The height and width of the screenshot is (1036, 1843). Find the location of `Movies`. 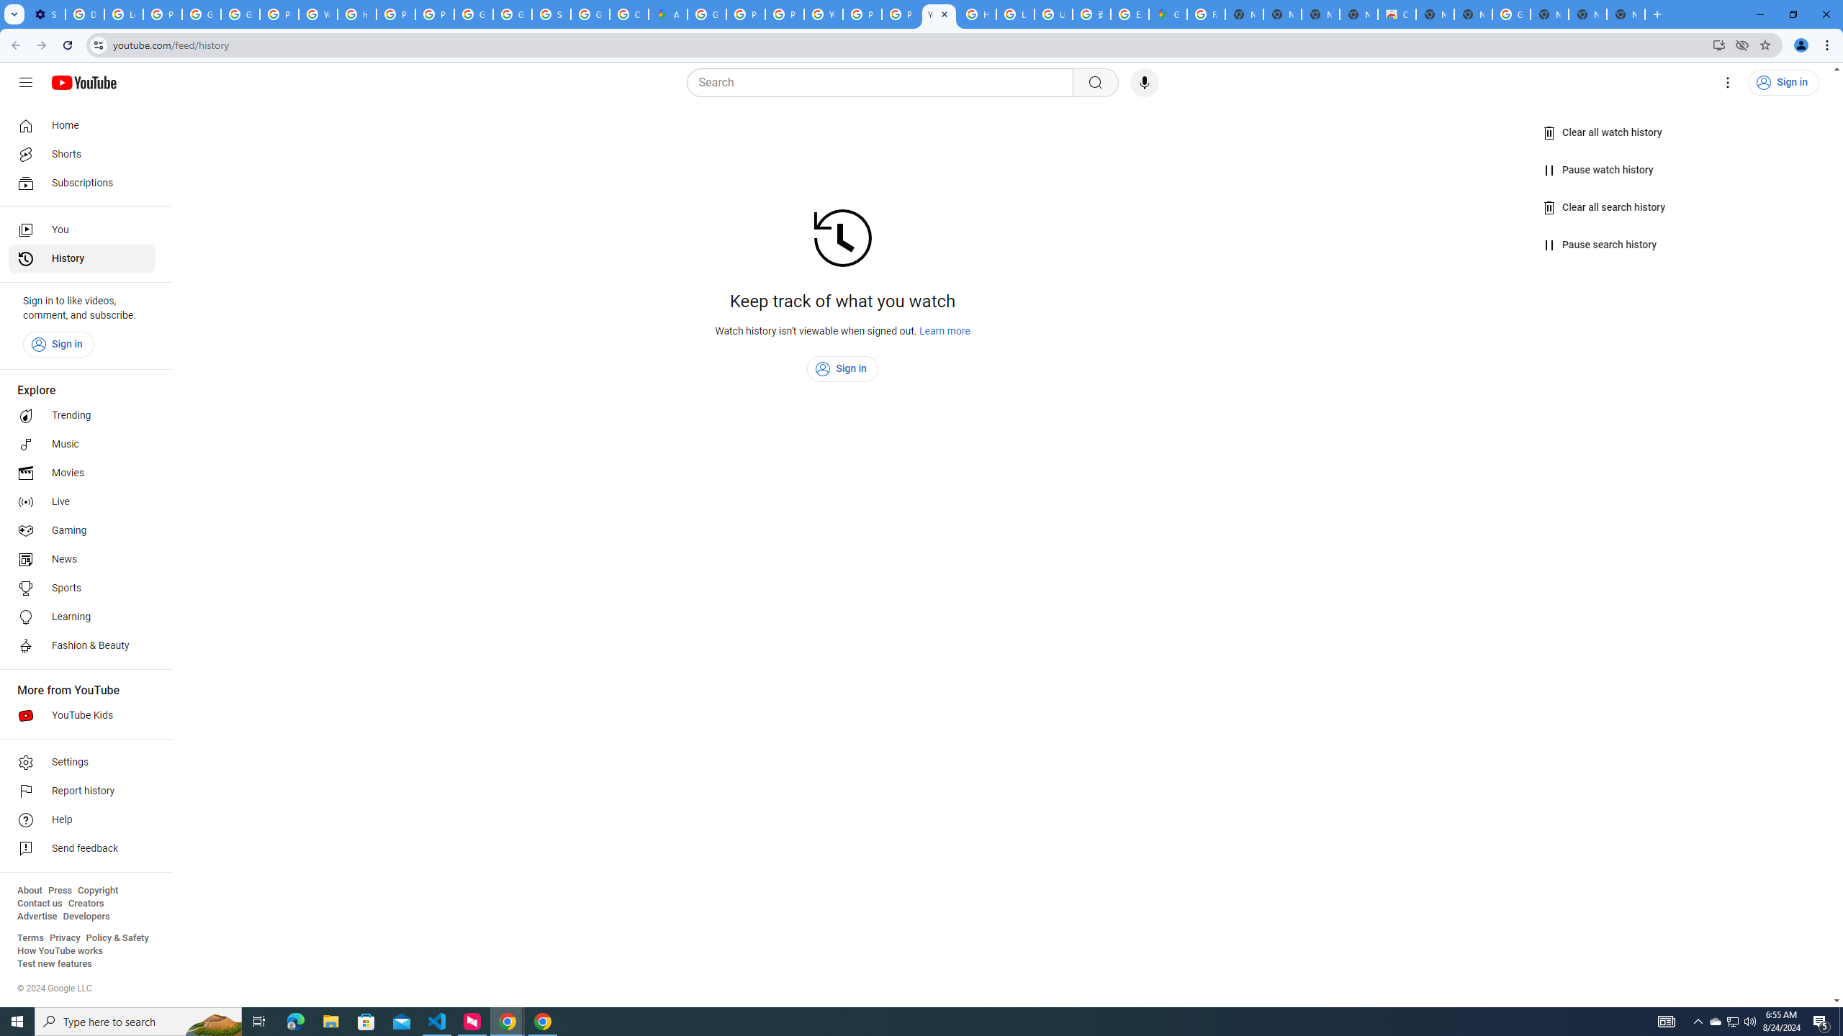

Movies is located at coordinates (82, 473).